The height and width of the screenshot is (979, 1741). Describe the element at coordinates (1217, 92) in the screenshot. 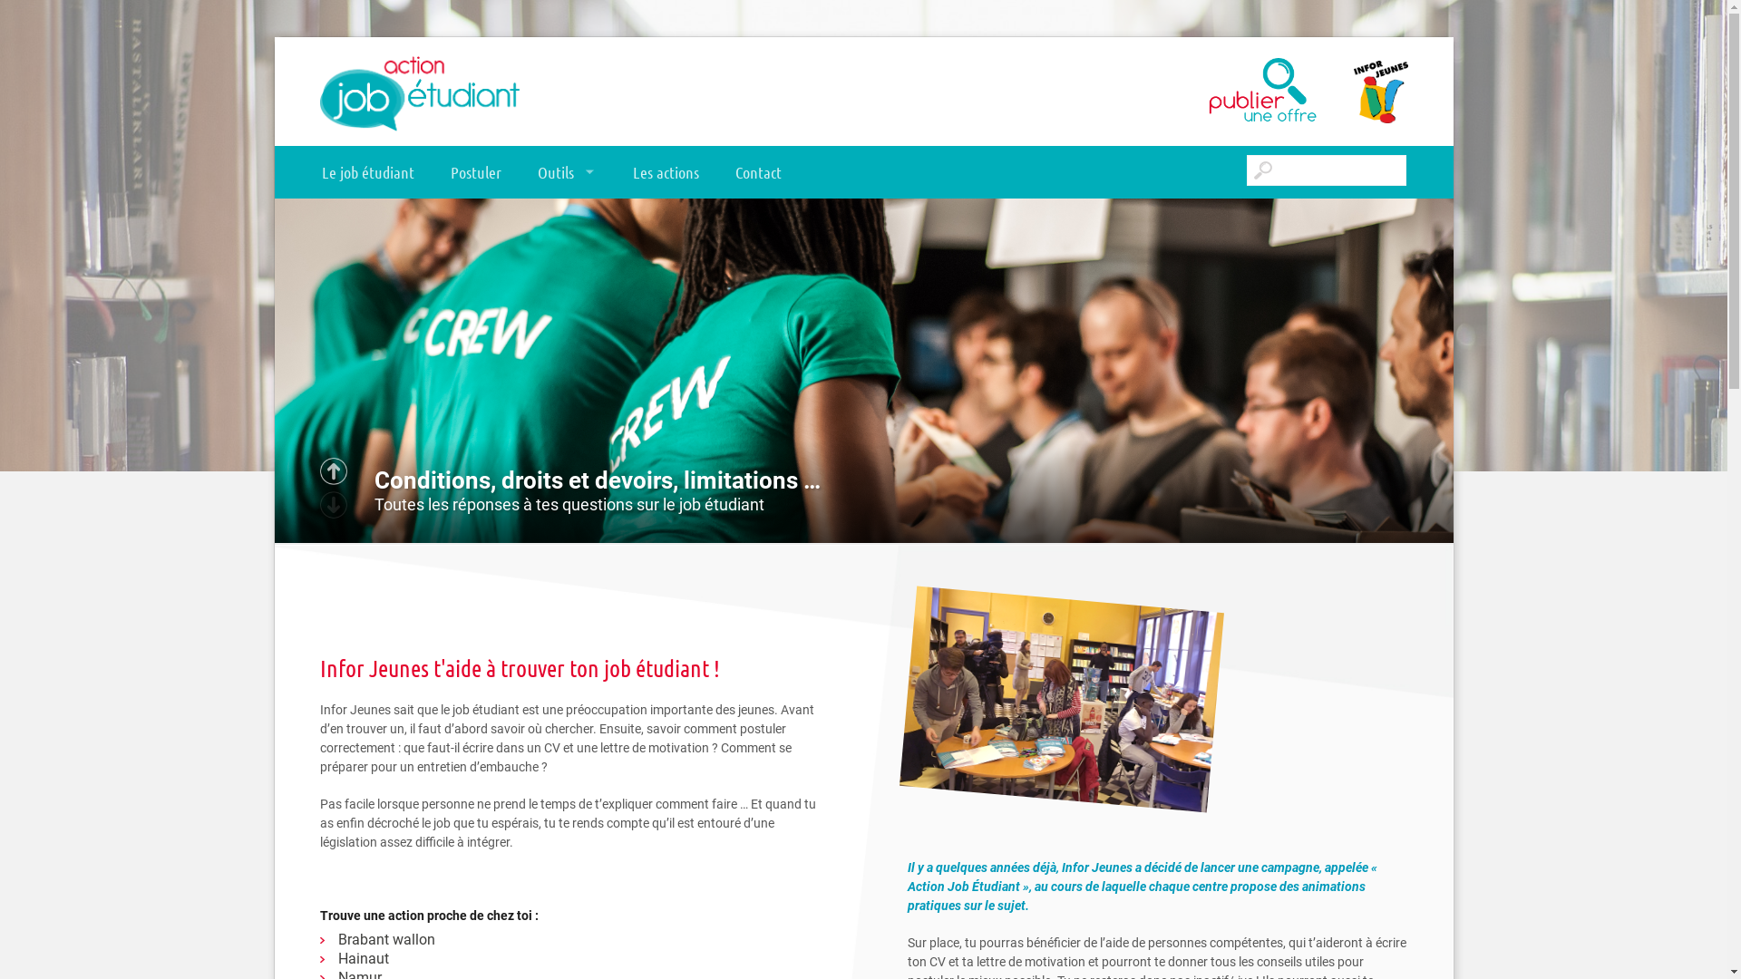

I see `Publier une offre` at that location.